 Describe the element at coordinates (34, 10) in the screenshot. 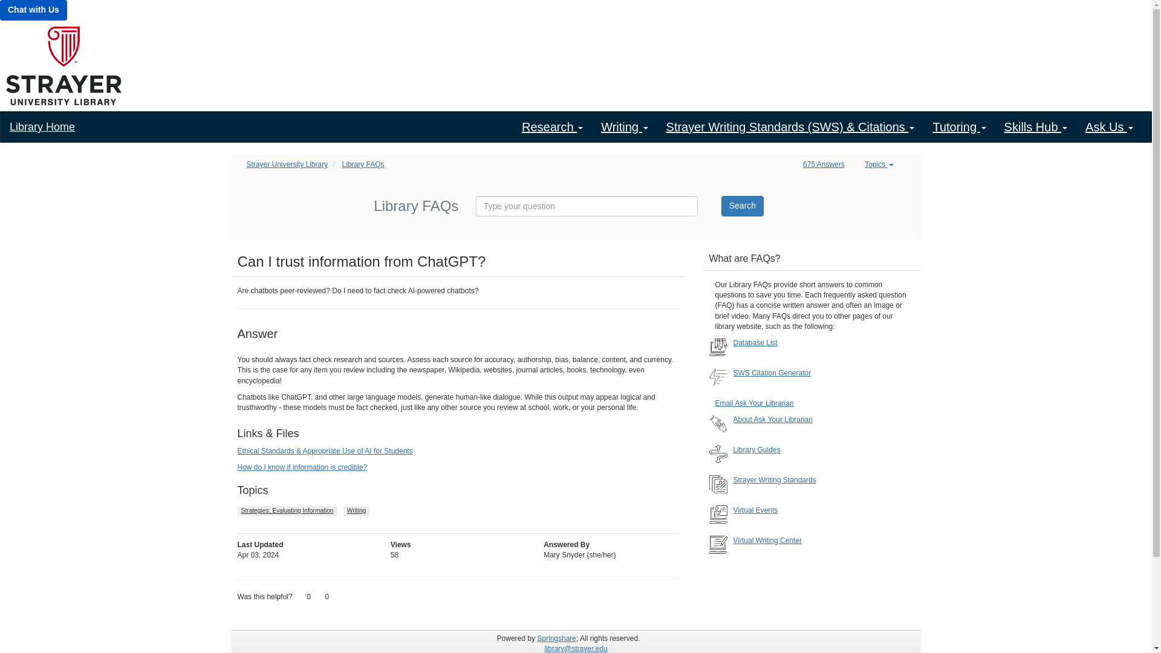

I see `Chat with Us` at that location.